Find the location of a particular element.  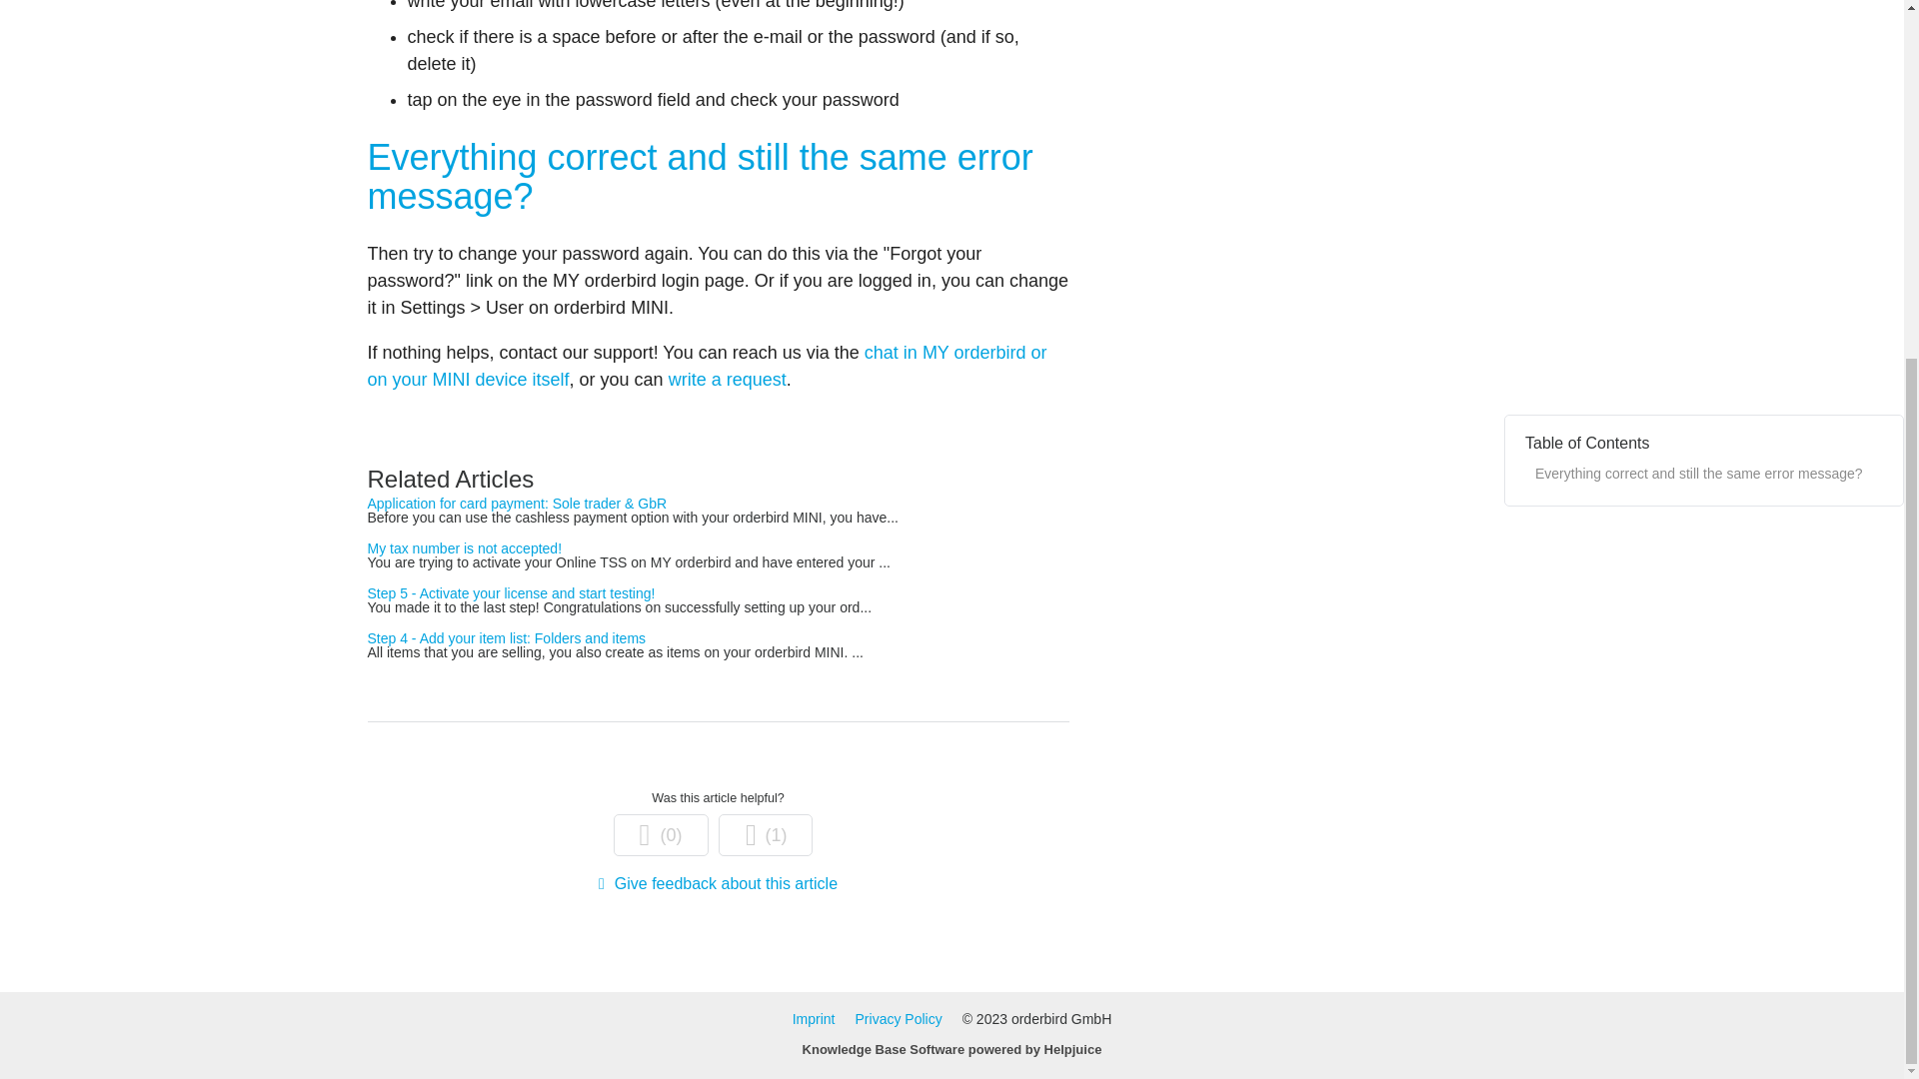

Privacy Policy is located at coordinates (899, 1019).